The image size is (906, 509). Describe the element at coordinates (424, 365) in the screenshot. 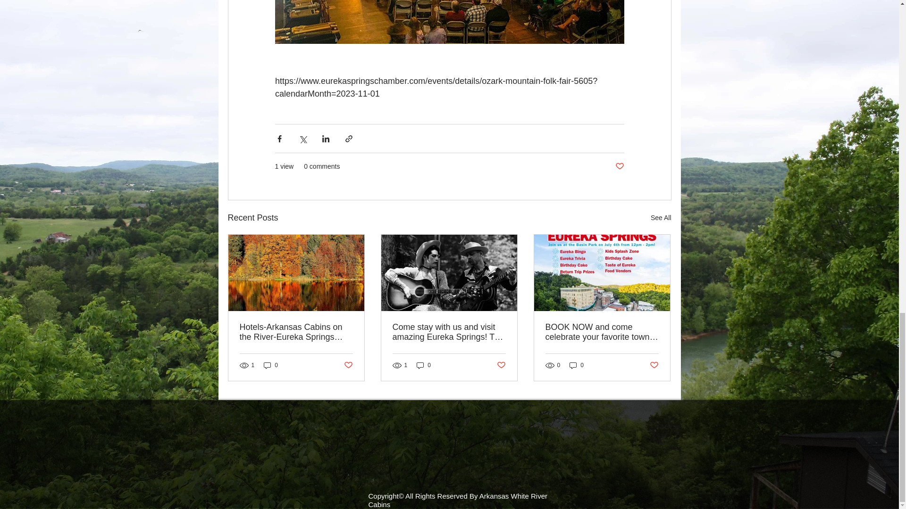

I see `0` at that location.